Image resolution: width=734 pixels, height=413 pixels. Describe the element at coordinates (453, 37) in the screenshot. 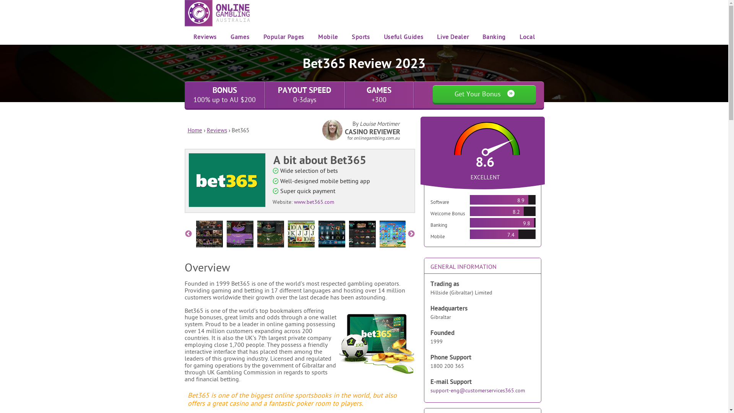

I see `Live Dealer` at that location.